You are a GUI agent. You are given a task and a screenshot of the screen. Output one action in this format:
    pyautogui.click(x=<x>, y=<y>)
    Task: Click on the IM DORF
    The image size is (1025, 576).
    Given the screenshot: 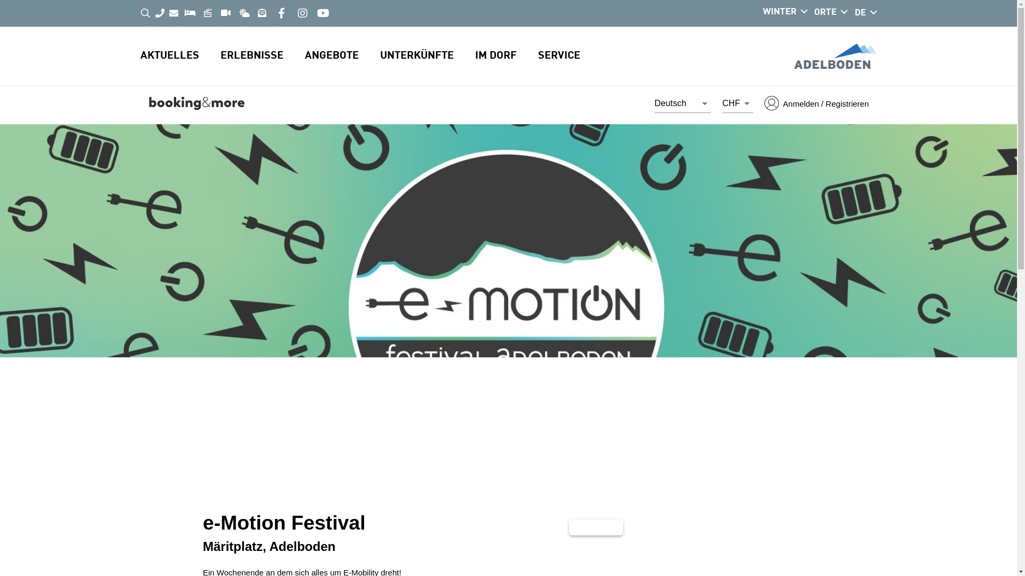 What is the action you would take?
    pyautogui.click(x=507, y=56)
    